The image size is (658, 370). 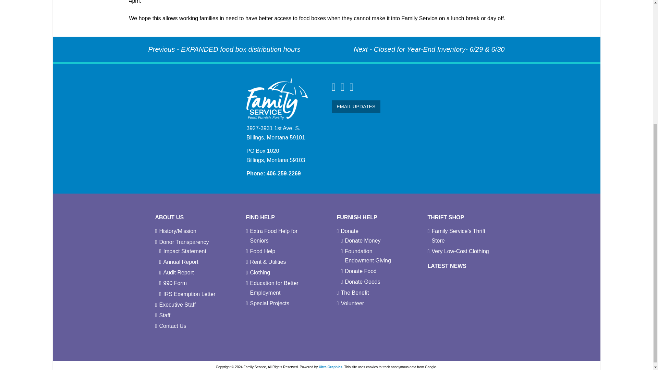 What do you see at coordinates (169, 217) in the screenshot?
I see `About Billings Family Service` at bounding box center [169, 217].